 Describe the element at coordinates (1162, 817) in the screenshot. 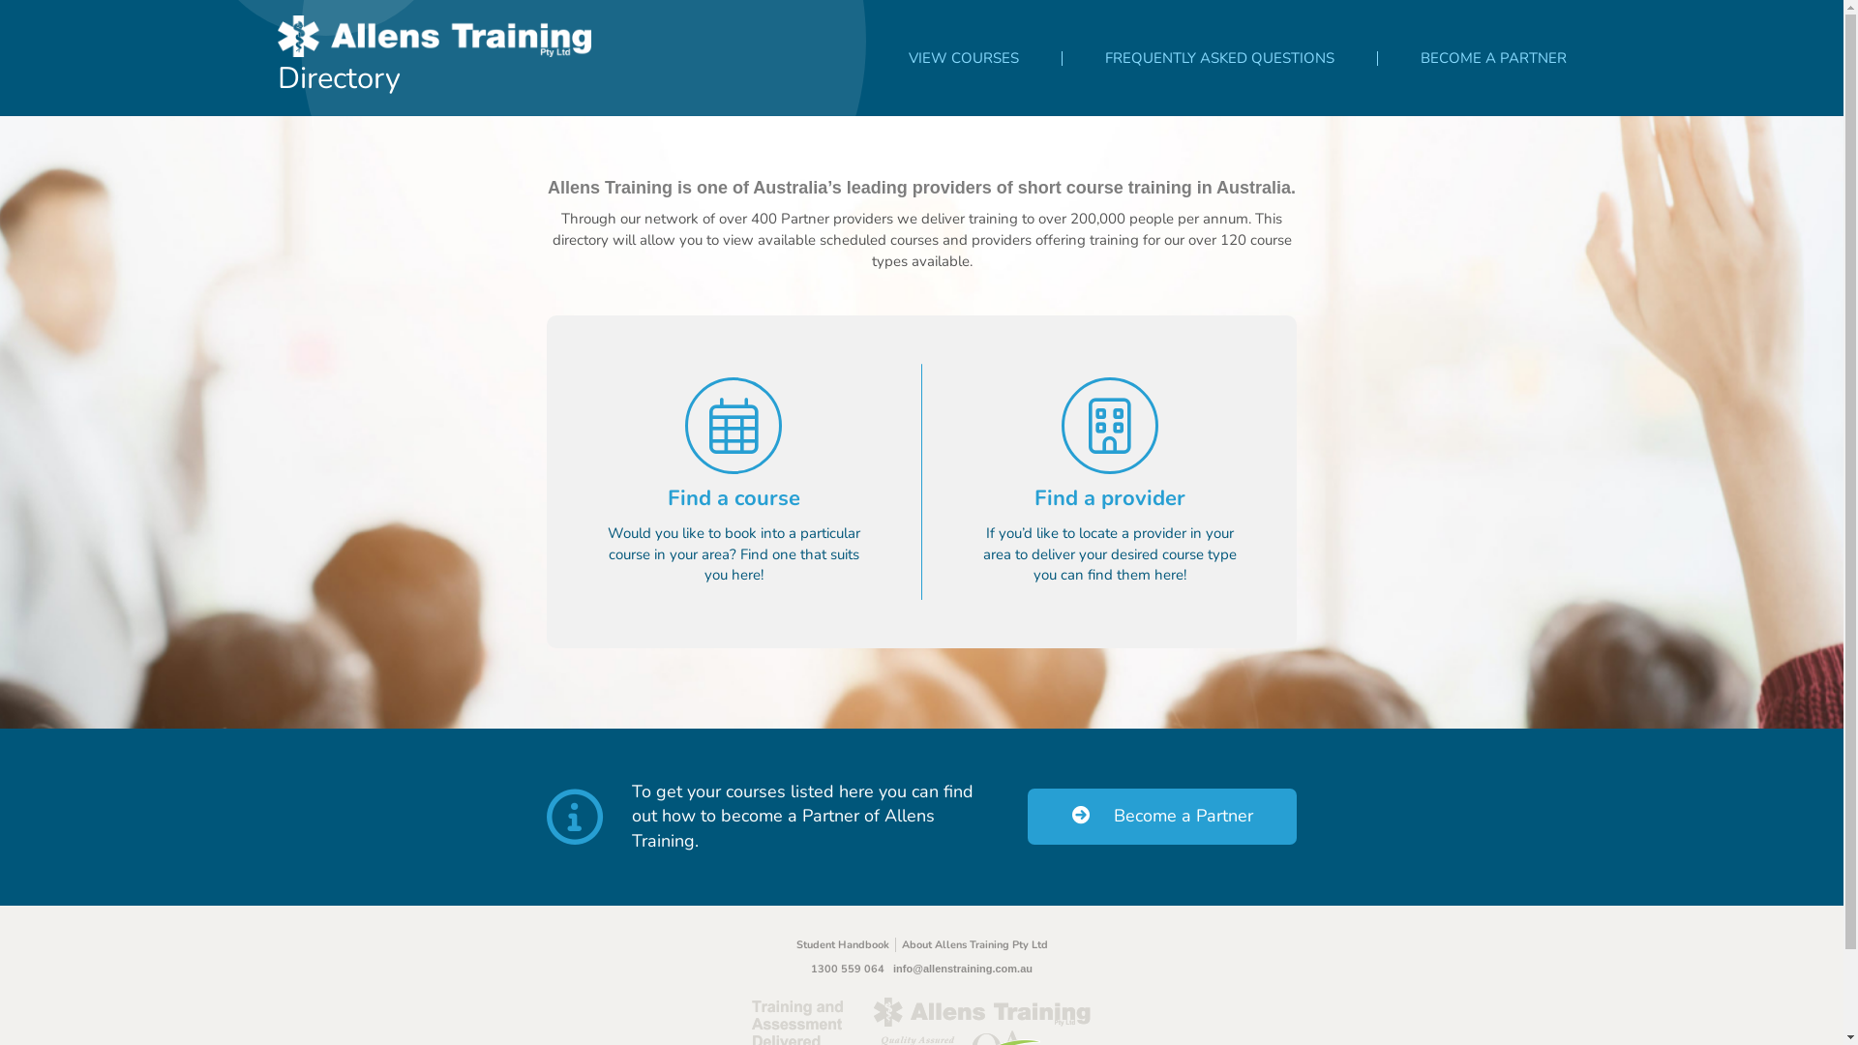

I see `Become a Partner` at that location.